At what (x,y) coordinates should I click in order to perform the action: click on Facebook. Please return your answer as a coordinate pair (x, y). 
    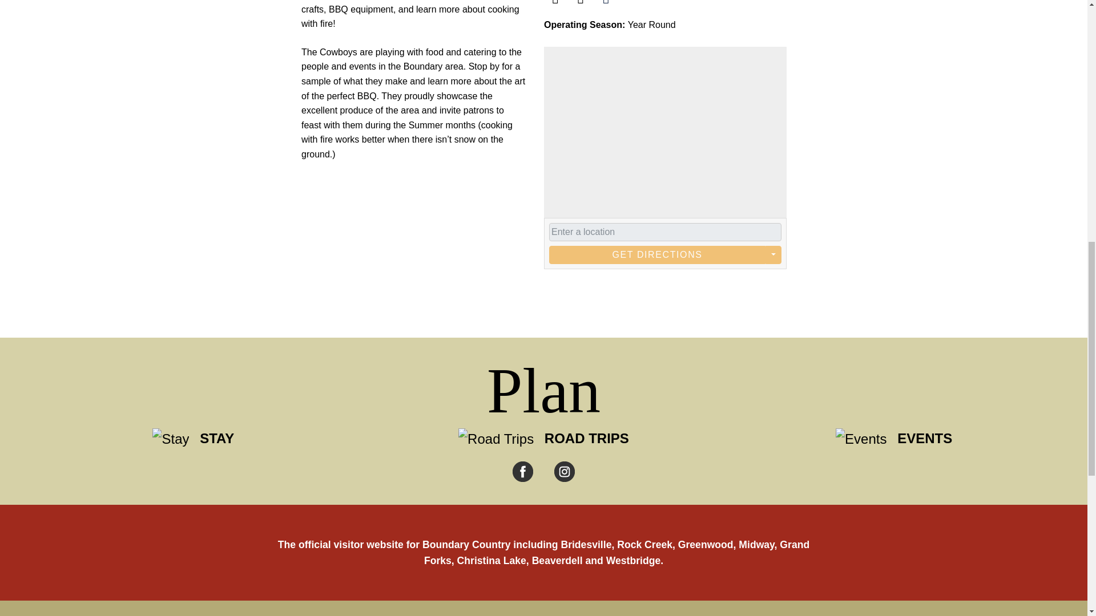
    Looking at the image, I should click on (555, 2).